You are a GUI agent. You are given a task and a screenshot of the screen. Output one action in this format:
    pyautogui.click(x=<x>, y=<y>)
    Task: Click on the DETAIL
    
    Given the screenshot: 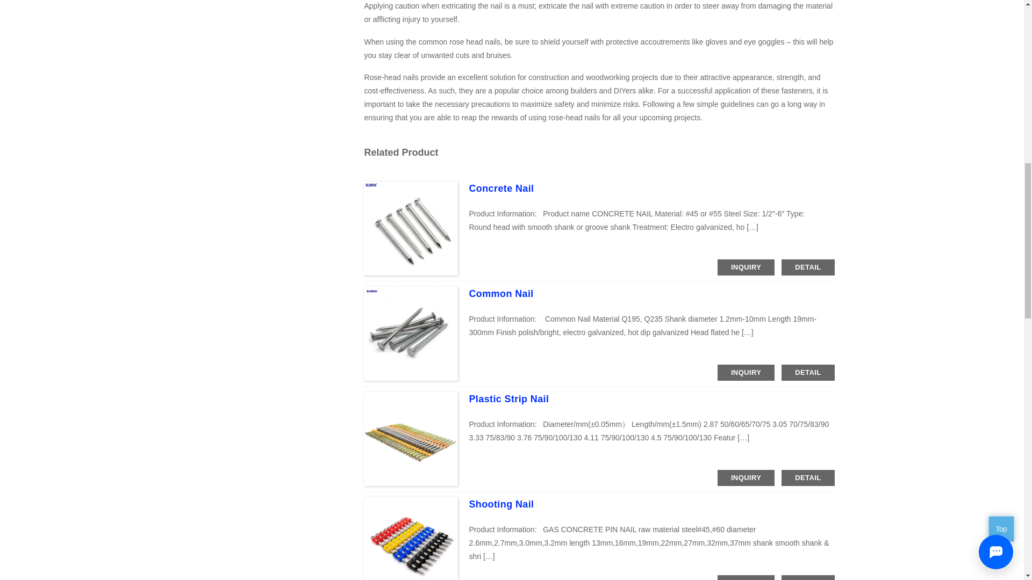 What is the action you would take?
    pyautogui.click(x=807, y=478)
    